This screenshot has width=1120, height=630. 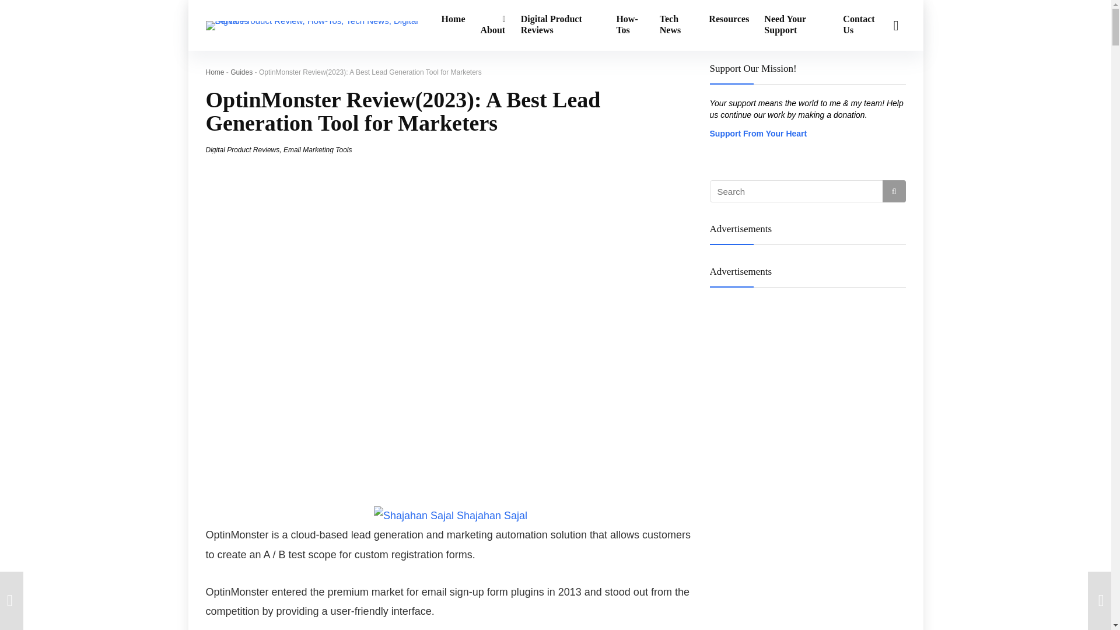 I want to click on Advertisements, so click(x=807, y=282).